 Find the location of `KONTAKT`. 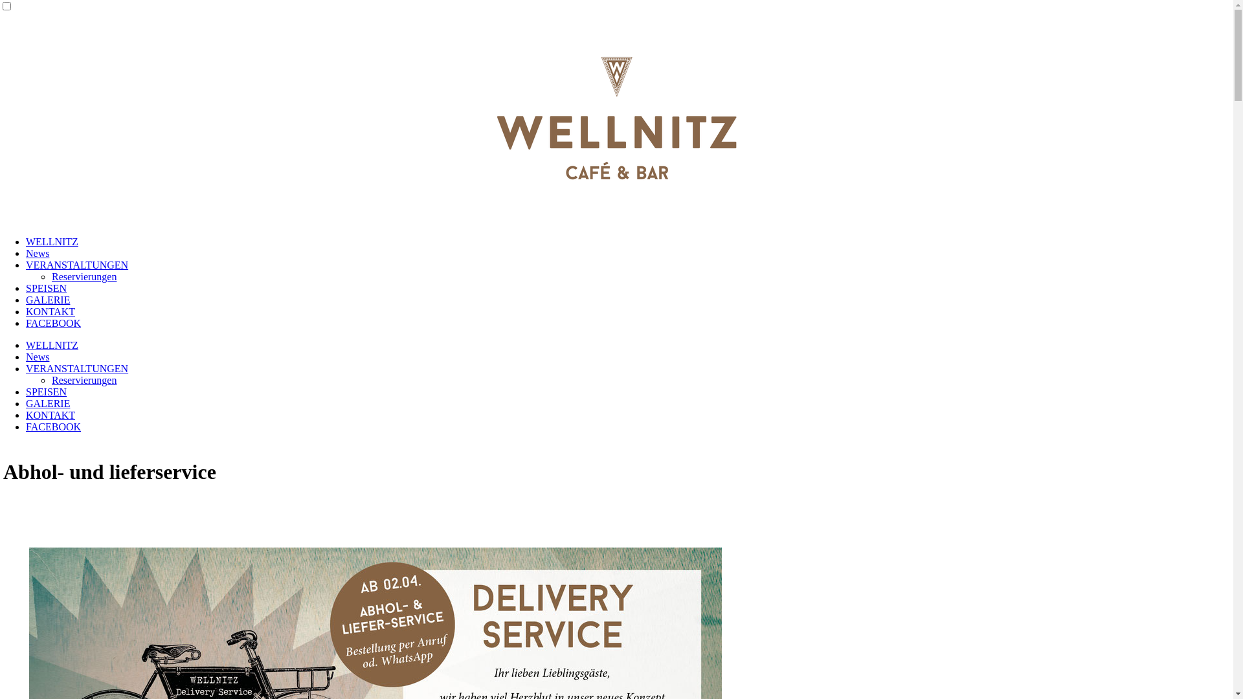

KONTAKT is located at coordinates (50, 312).